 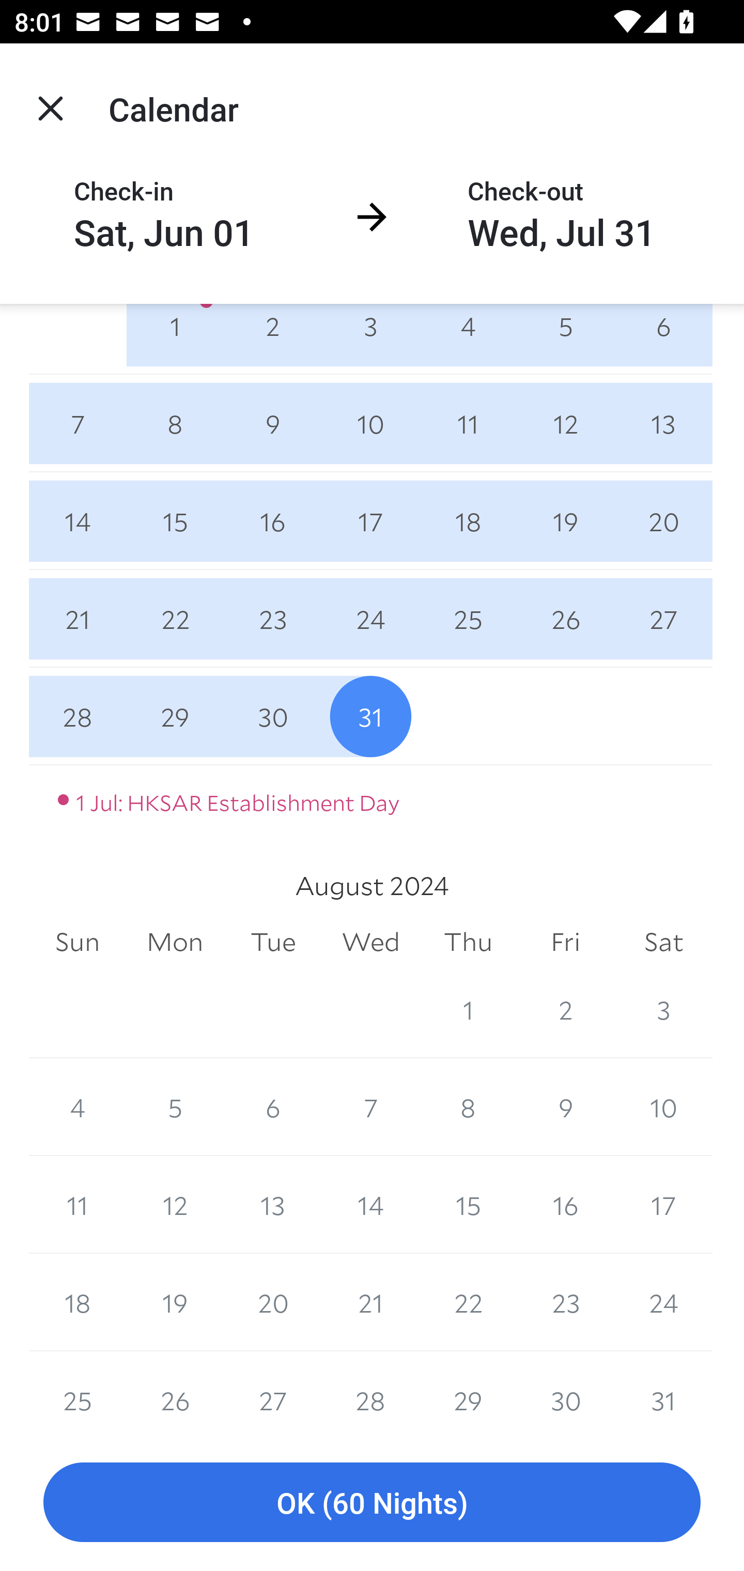 I want to click on 6 6 August 2024, so click(x=273, y=1107).